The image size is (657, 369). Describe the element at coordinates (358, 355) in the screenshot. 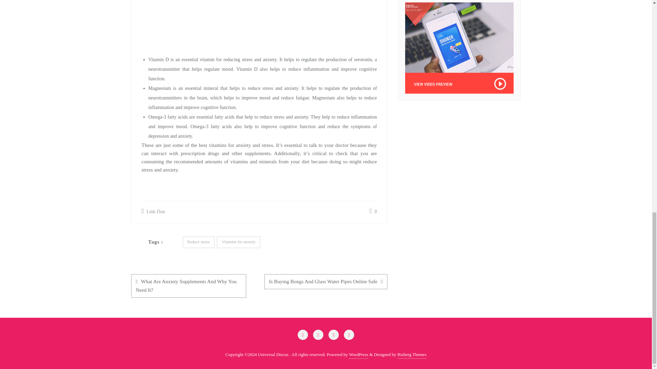

I see `WordPress` at that location.